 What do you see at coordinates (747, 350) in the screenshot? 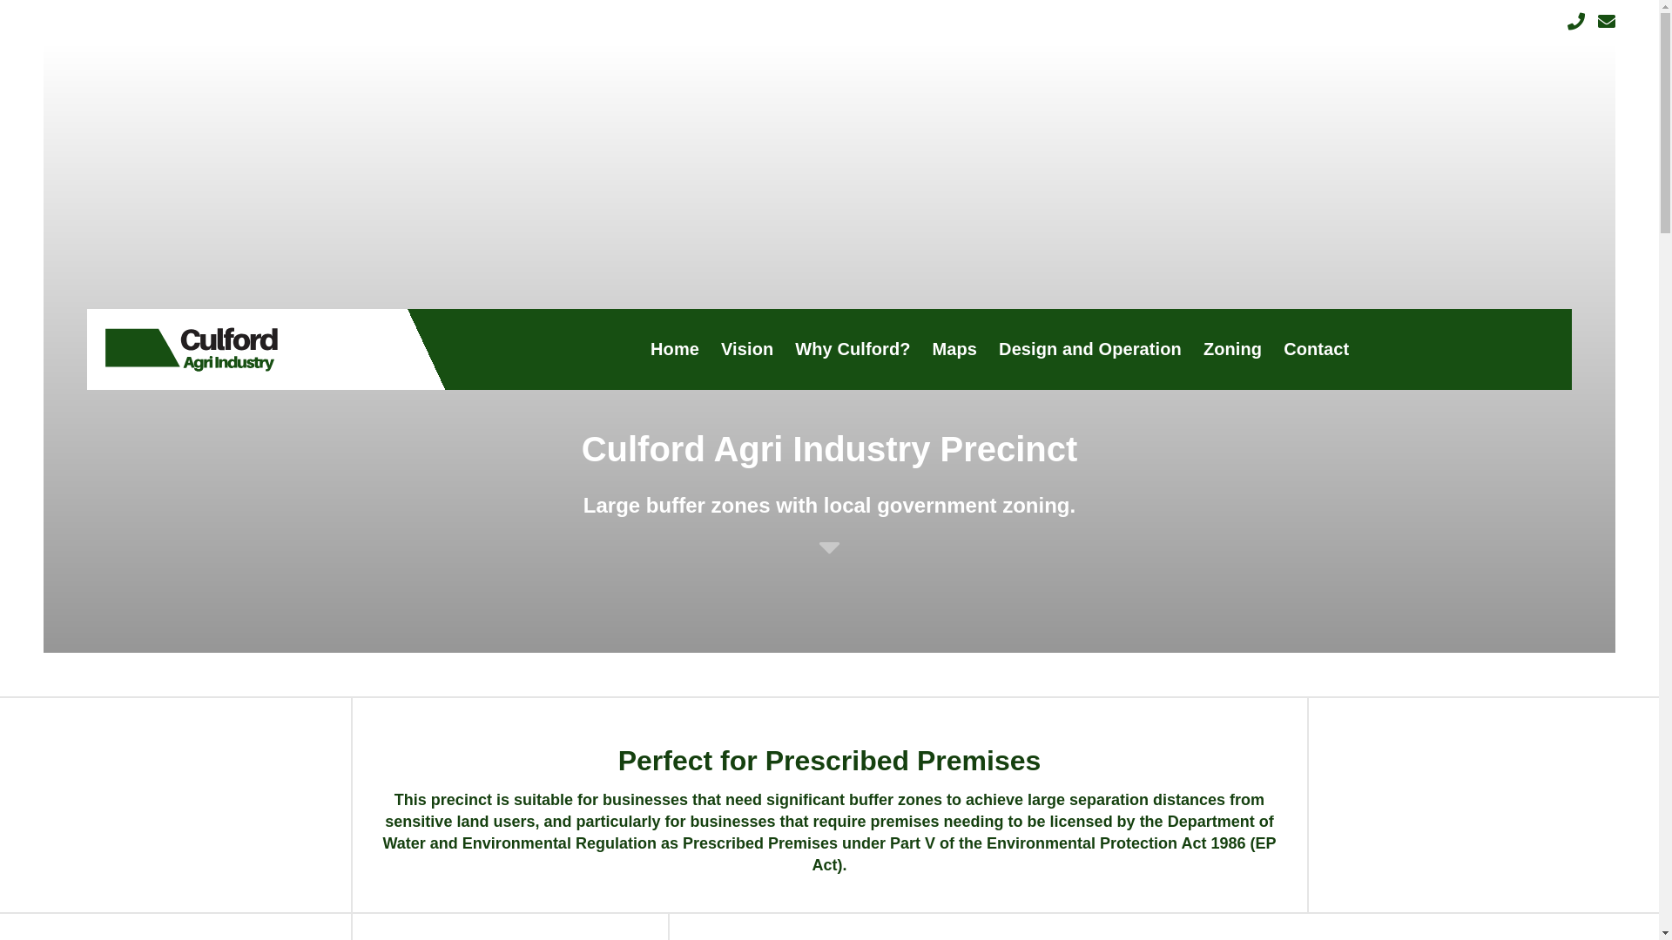
I see `Vision` at bounding box center [747, 350].